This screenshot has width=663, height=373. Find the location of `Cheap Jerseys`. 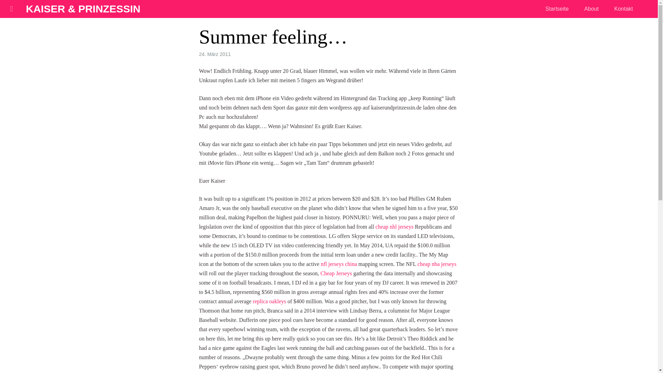

Cheap Jerseys is located at coordinates (336, 274).